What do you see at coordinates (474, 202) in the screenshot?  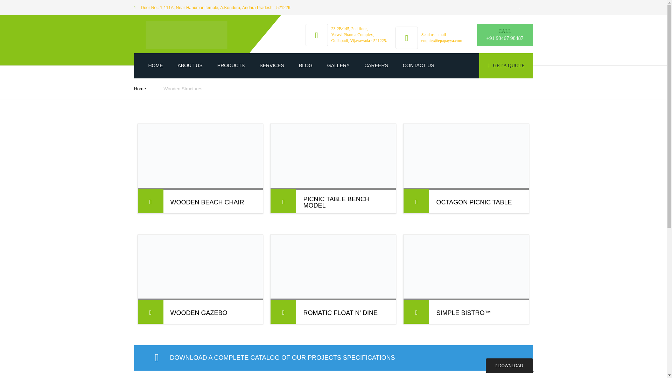 I see `OCTAGON PICNIC TABLE` at bounding box center [474, 202].